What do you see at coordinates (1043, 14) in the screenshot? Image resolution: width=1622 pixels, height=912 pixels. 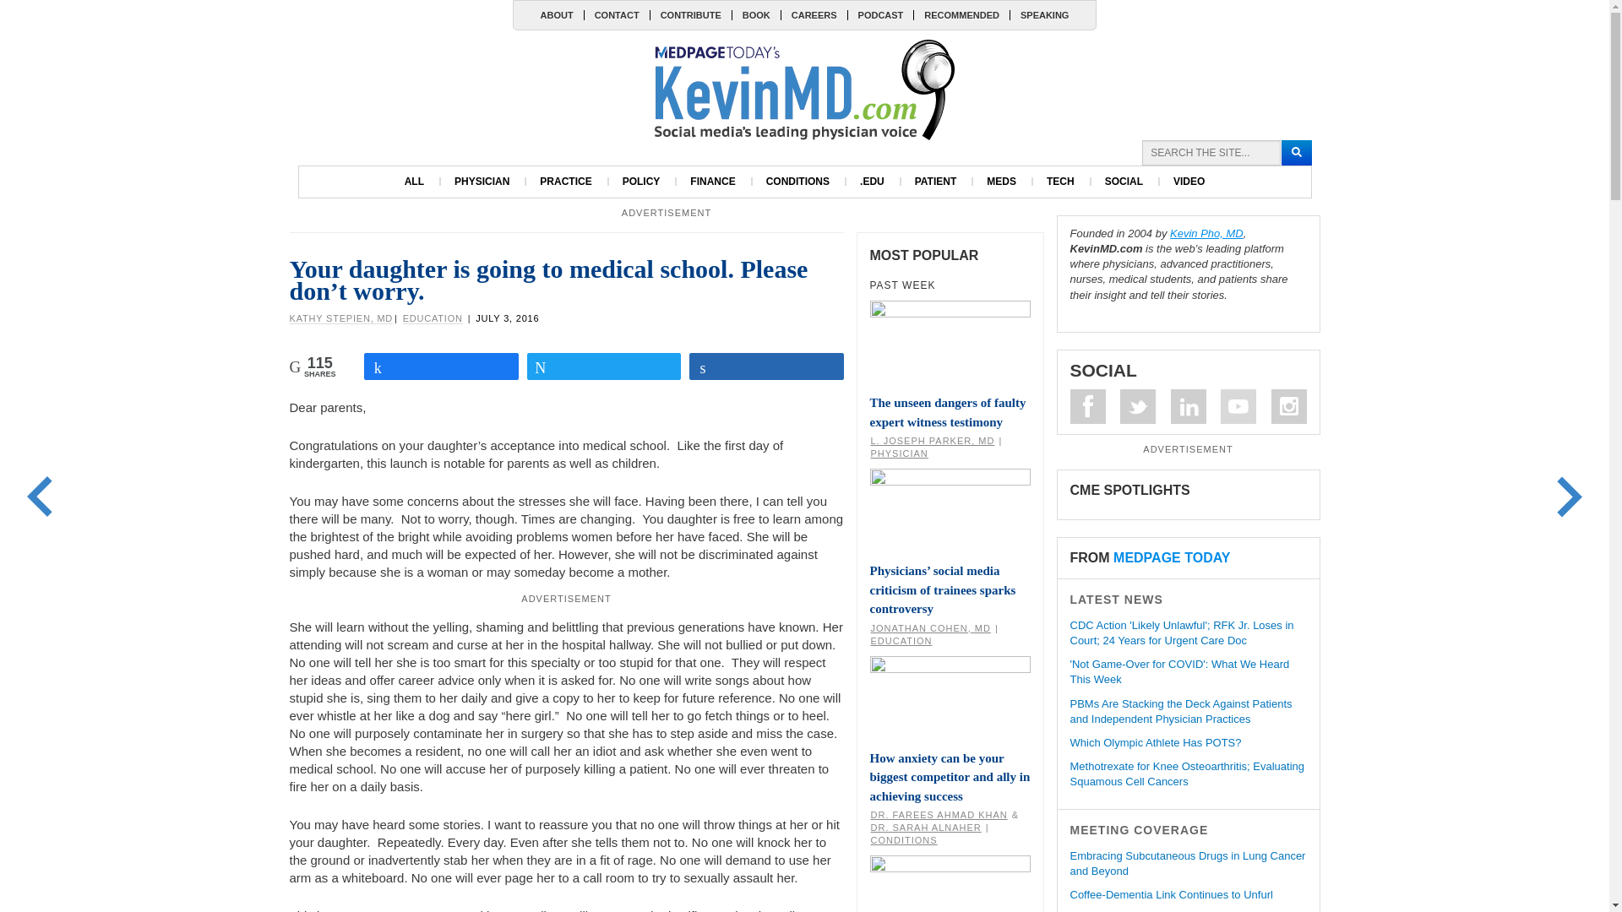 I see `SPEAKING` at bounding box center [1043, 14].